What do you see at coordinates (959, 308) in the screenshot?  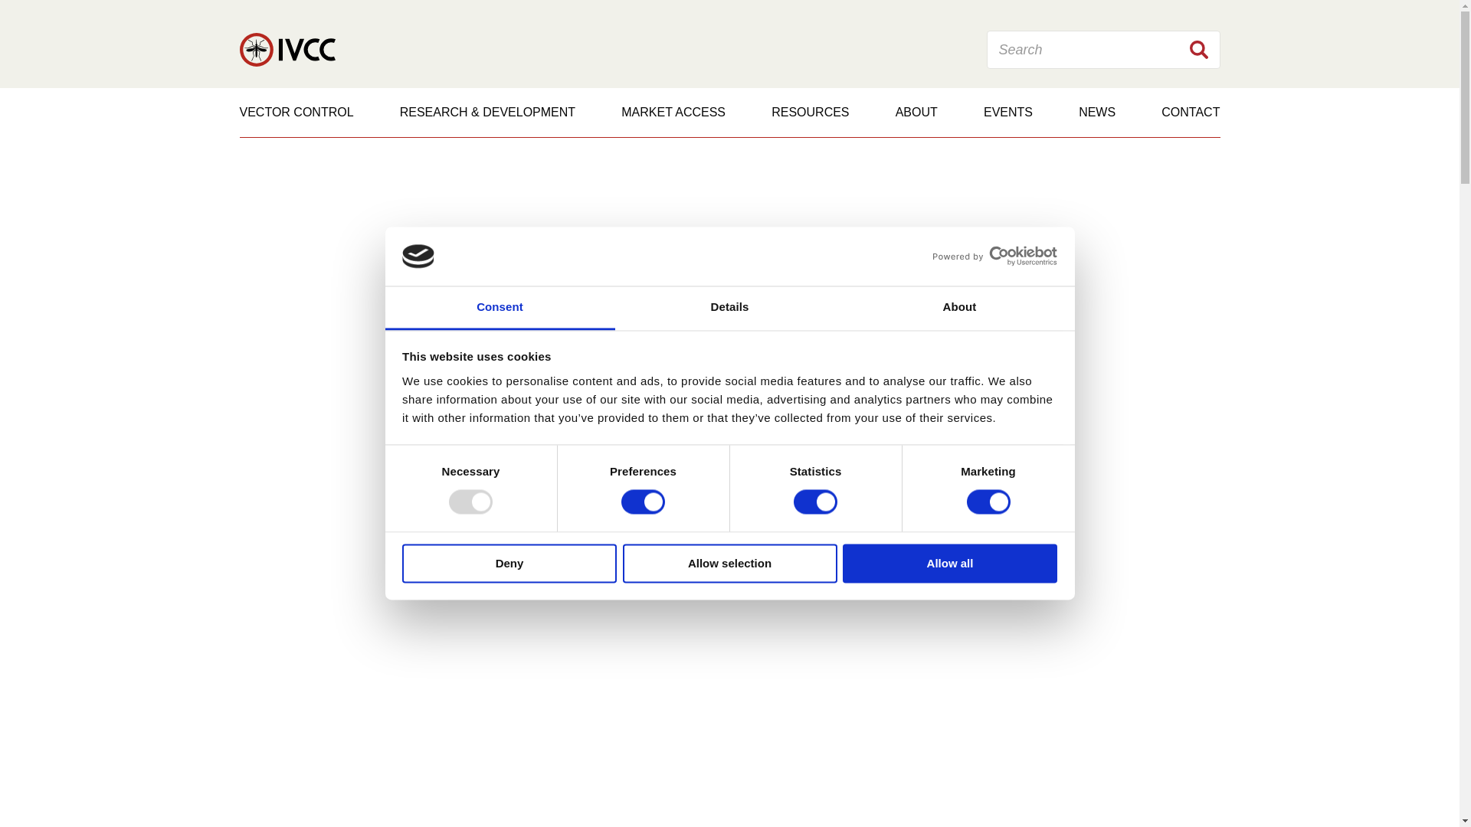 I see `About` at bounding box center [959, 308].